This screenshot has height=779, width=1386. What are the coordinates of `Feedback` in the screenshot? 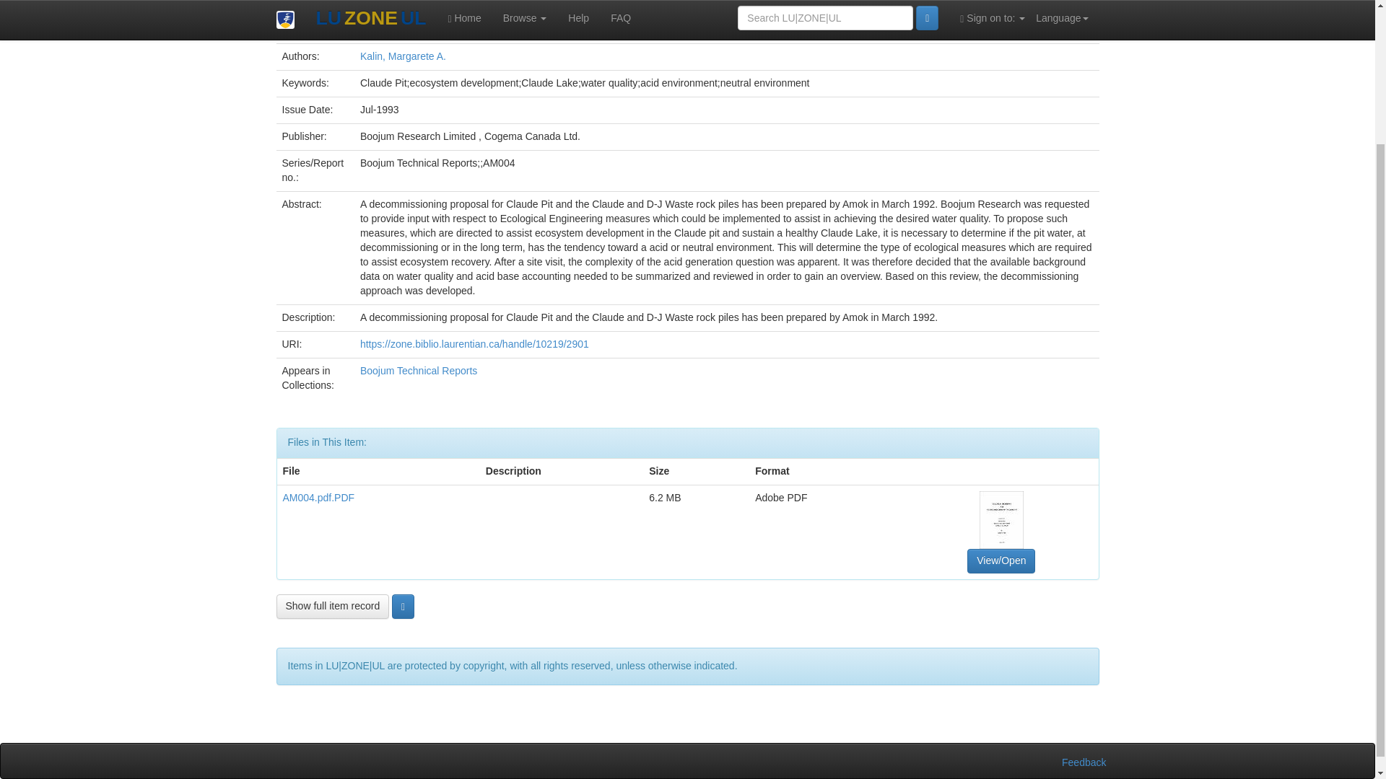 It's located at (1084, 762).